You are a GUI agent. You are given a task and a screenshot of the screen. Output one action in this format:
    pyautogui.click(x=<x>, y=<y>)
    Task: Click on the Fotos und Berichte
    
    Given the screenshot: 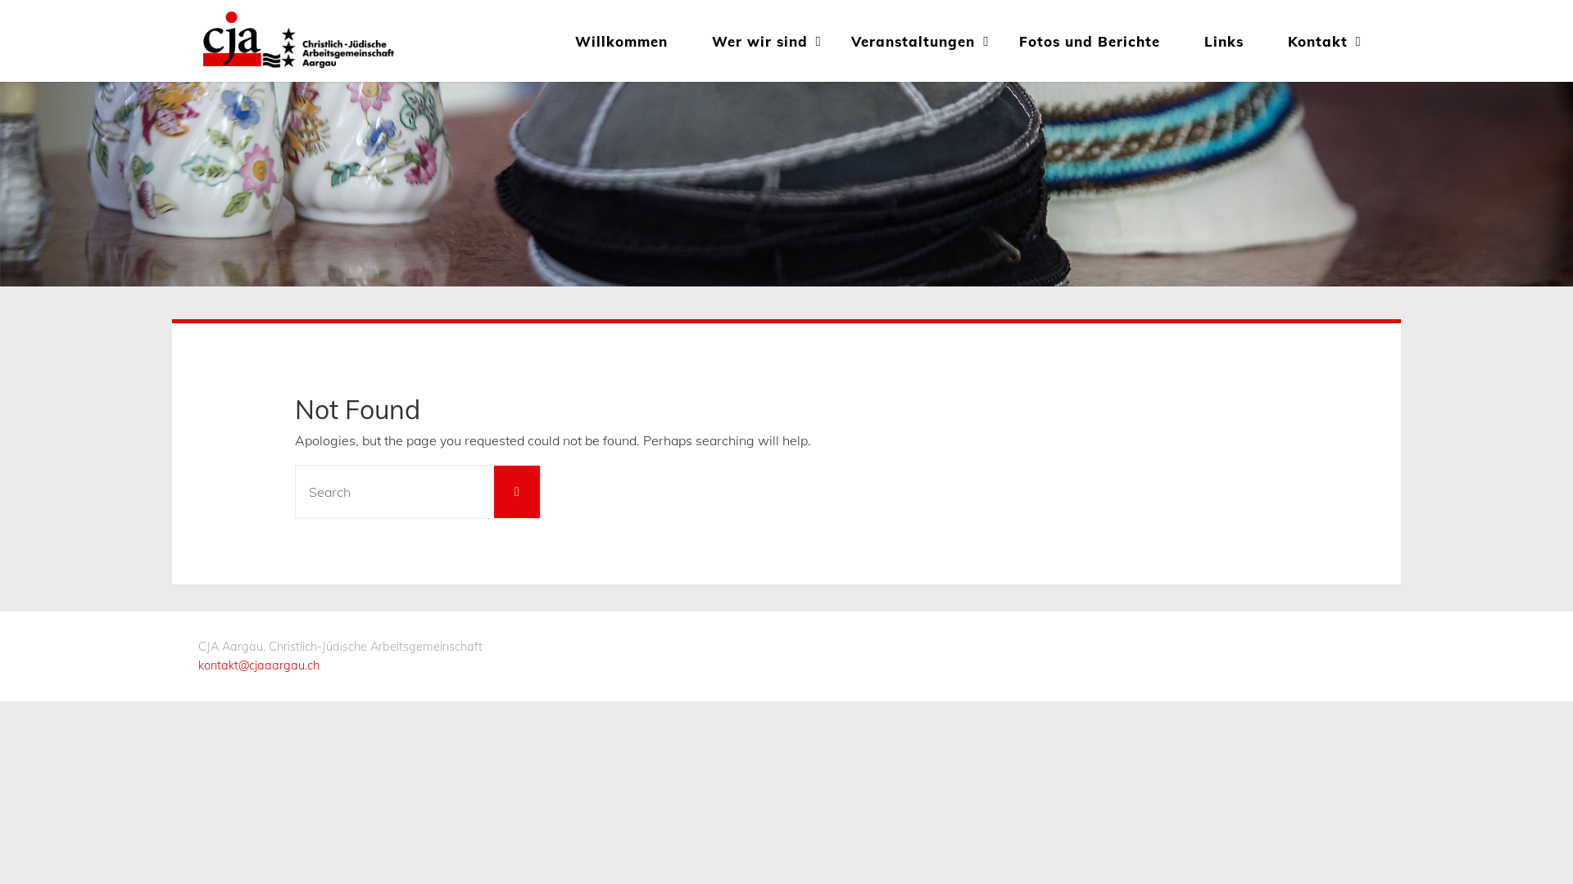 What is the action you would take?
    pyautogui.click(x=1090, y=41)
    